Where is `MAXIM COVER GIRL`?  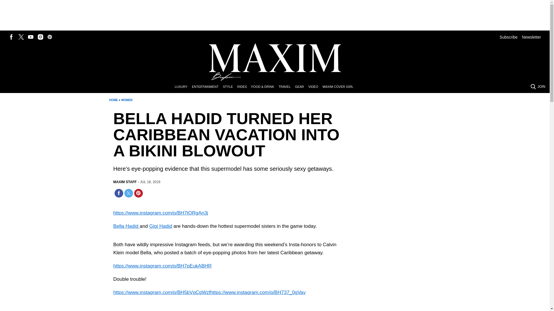
MAXIM COVER GIRL is located at coordinates (340, 87).